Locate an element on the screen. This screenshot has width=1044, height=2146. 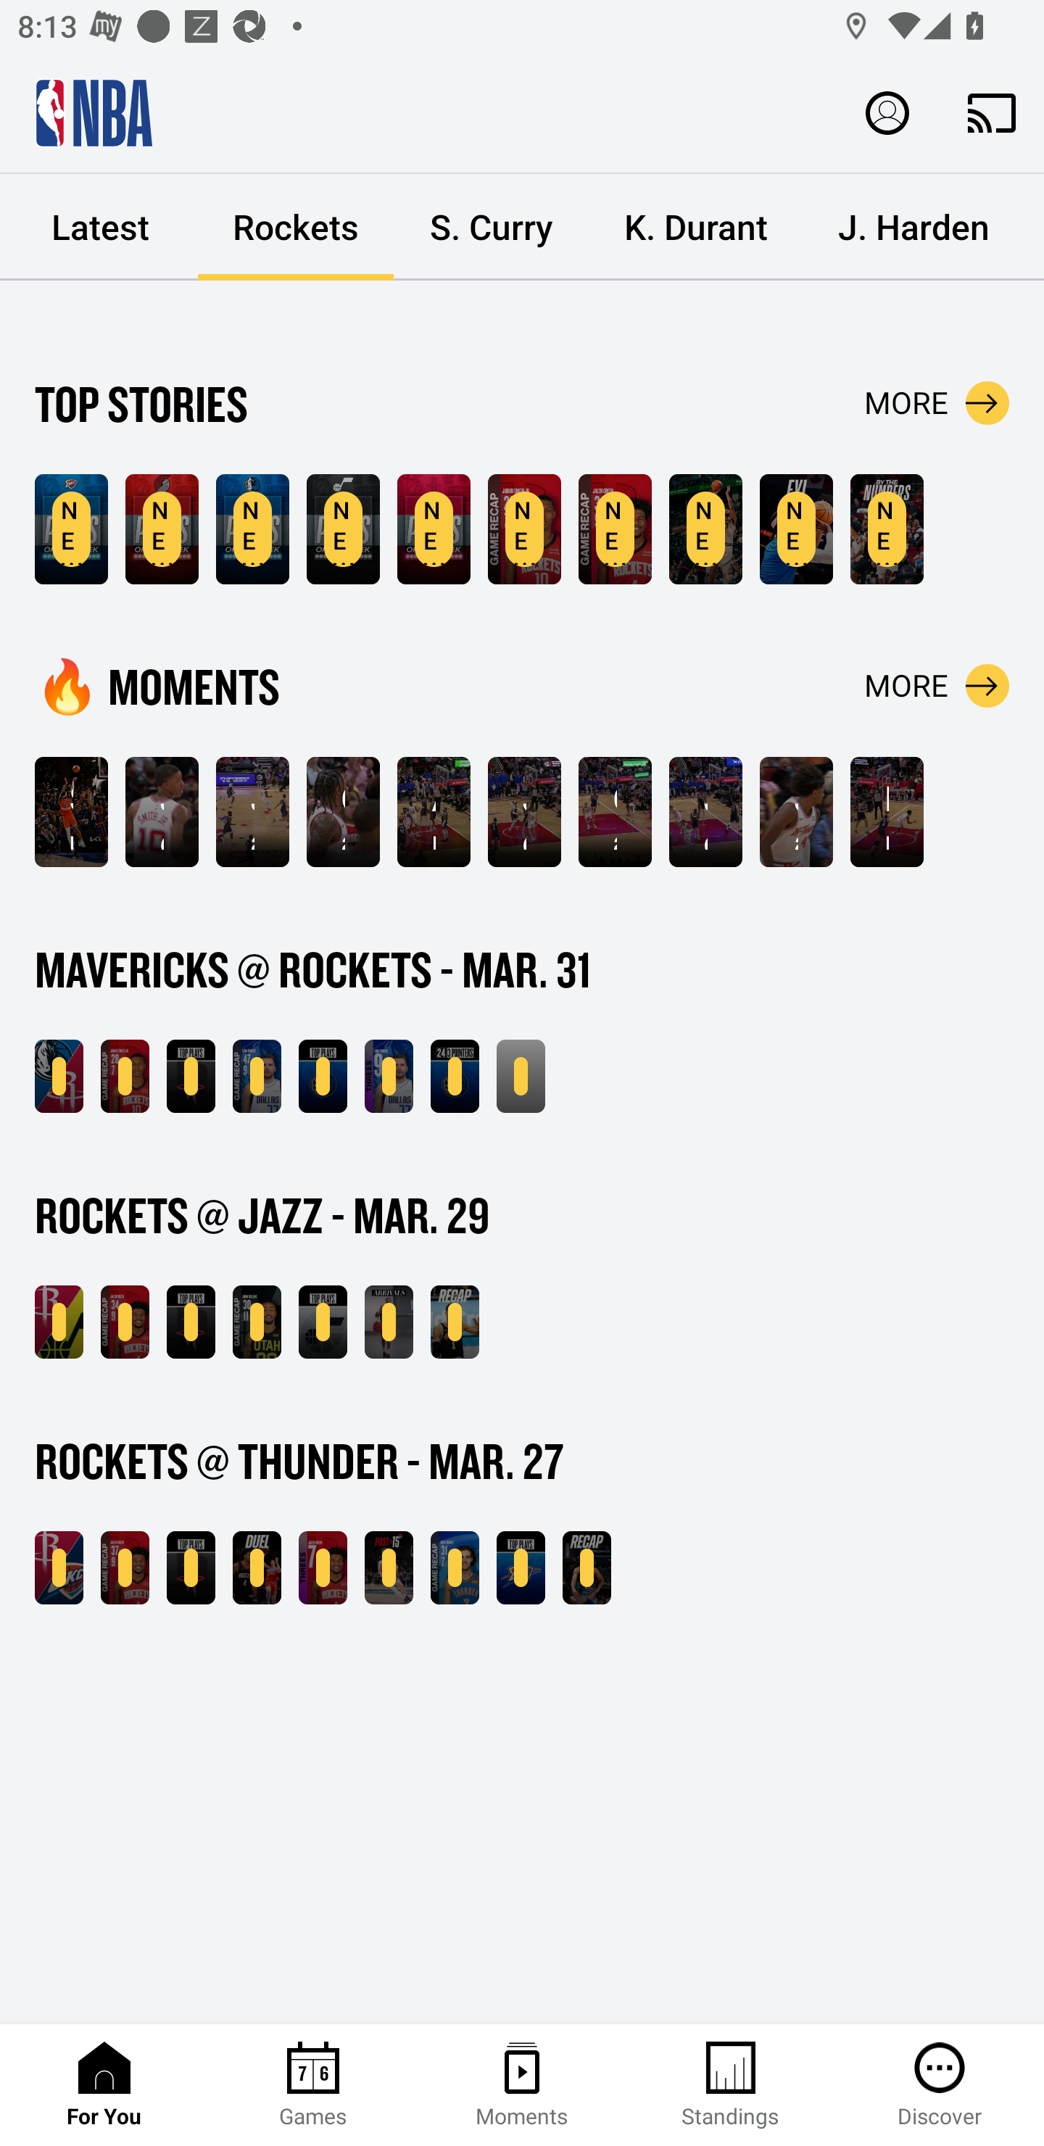
5 Hottest Teams Since All-Star Break 🔥 NEW is located at coordinates (796, 529).